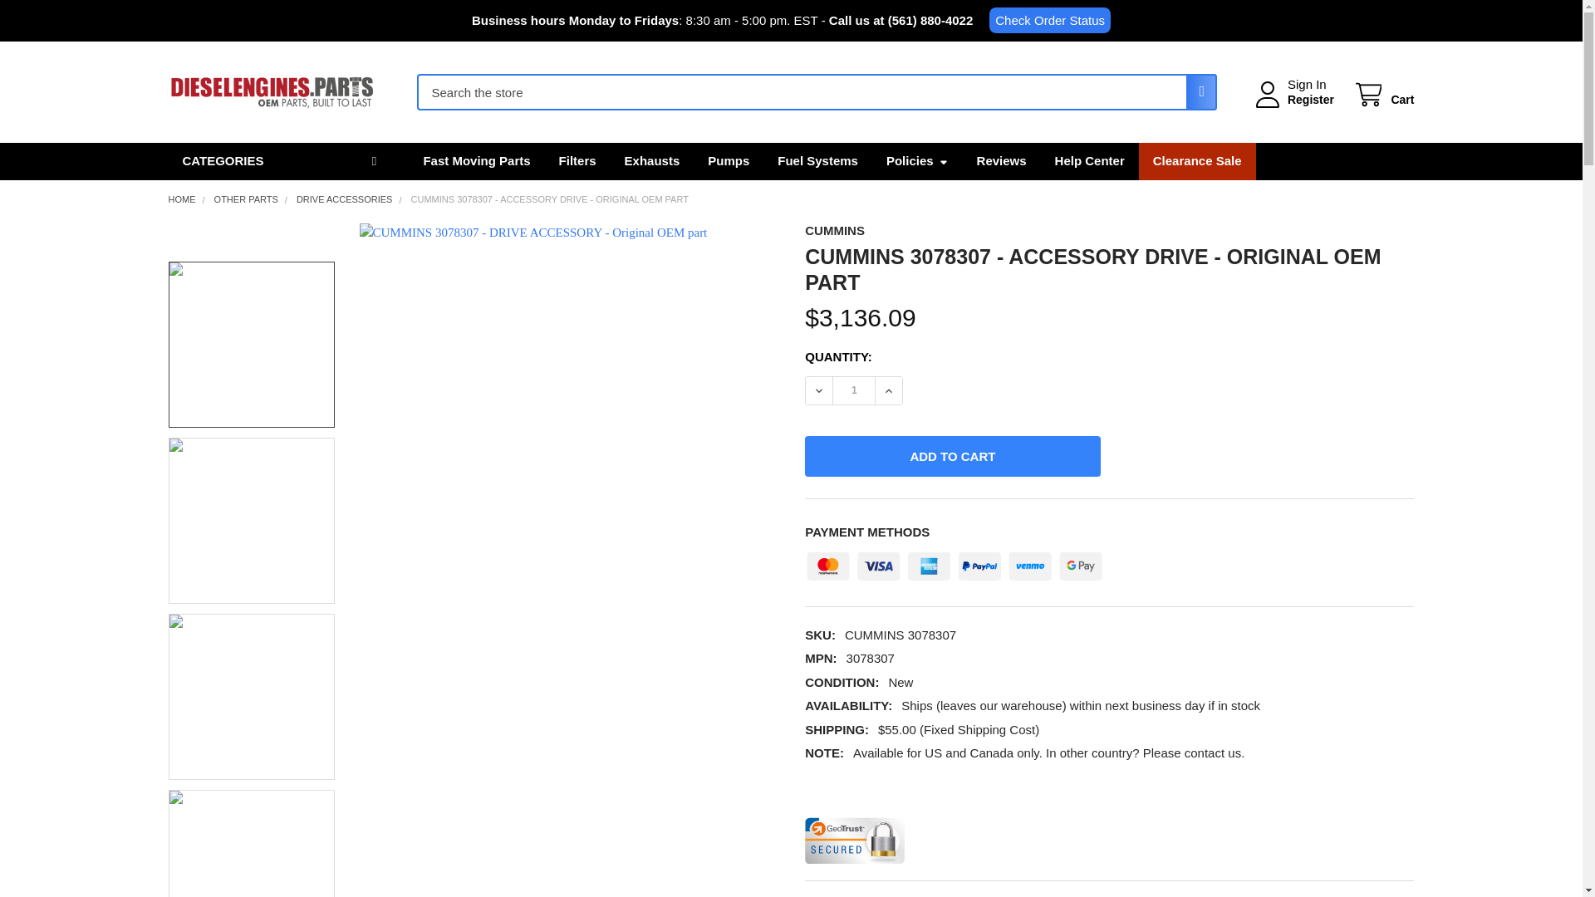 This screenshot has width=1595, height=897. What do you see at coordinates (1196, 91) in the screenshot?
I see `Search` at bounding box center [1196, 91].